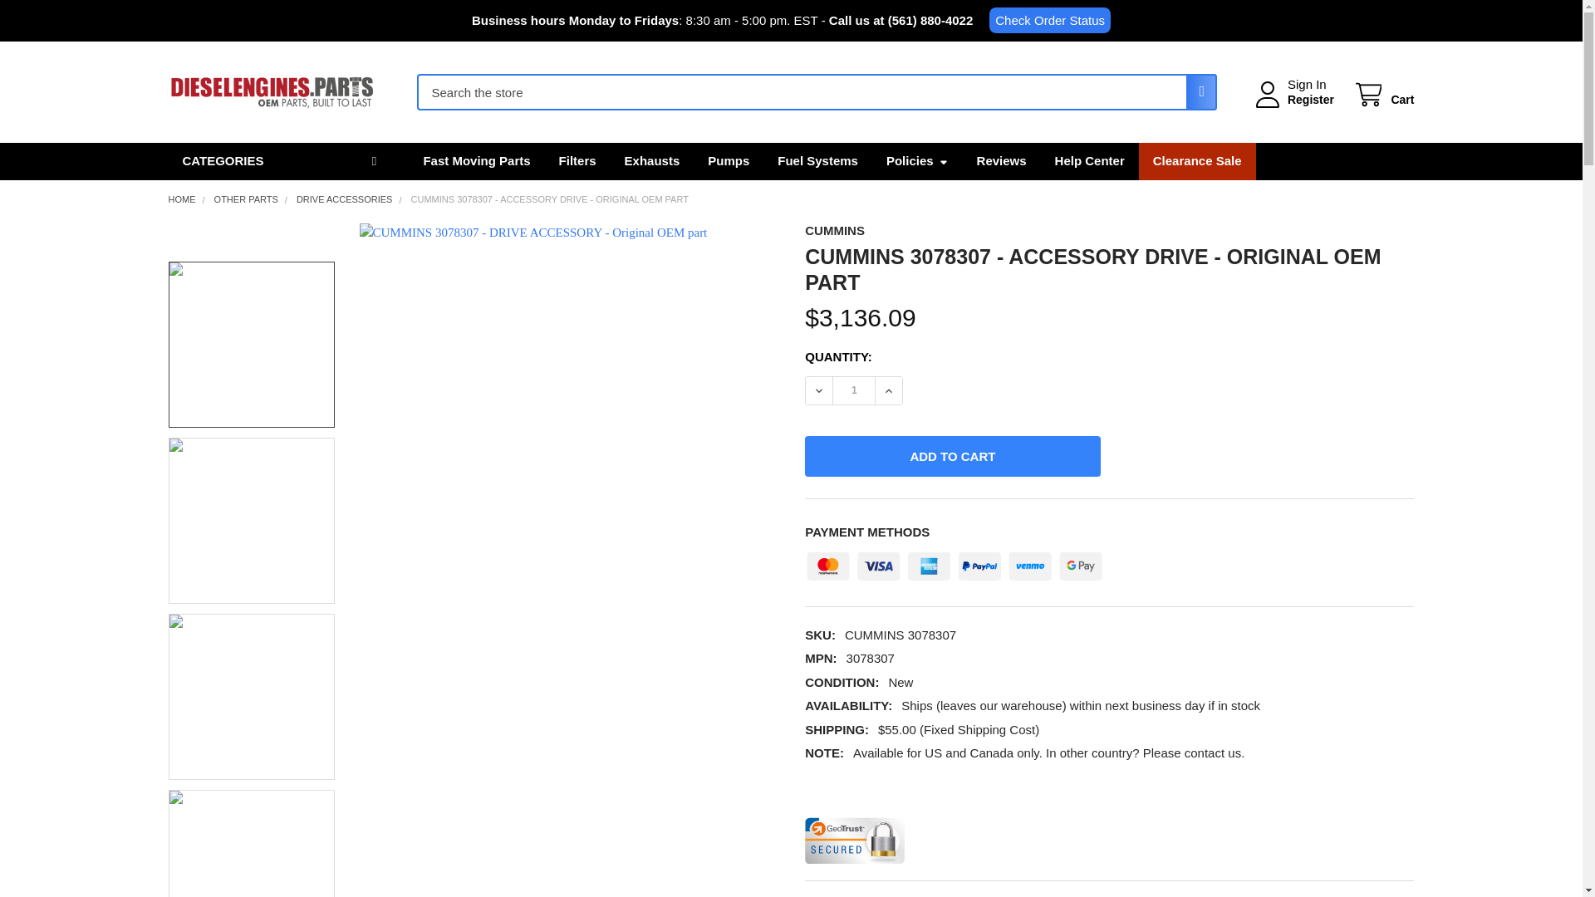 This screenshot has width=1595, height=897. What do you see at coordinates (1196, 91) in the screenshot?
I see `Search` at bounding box center [1196, 91].